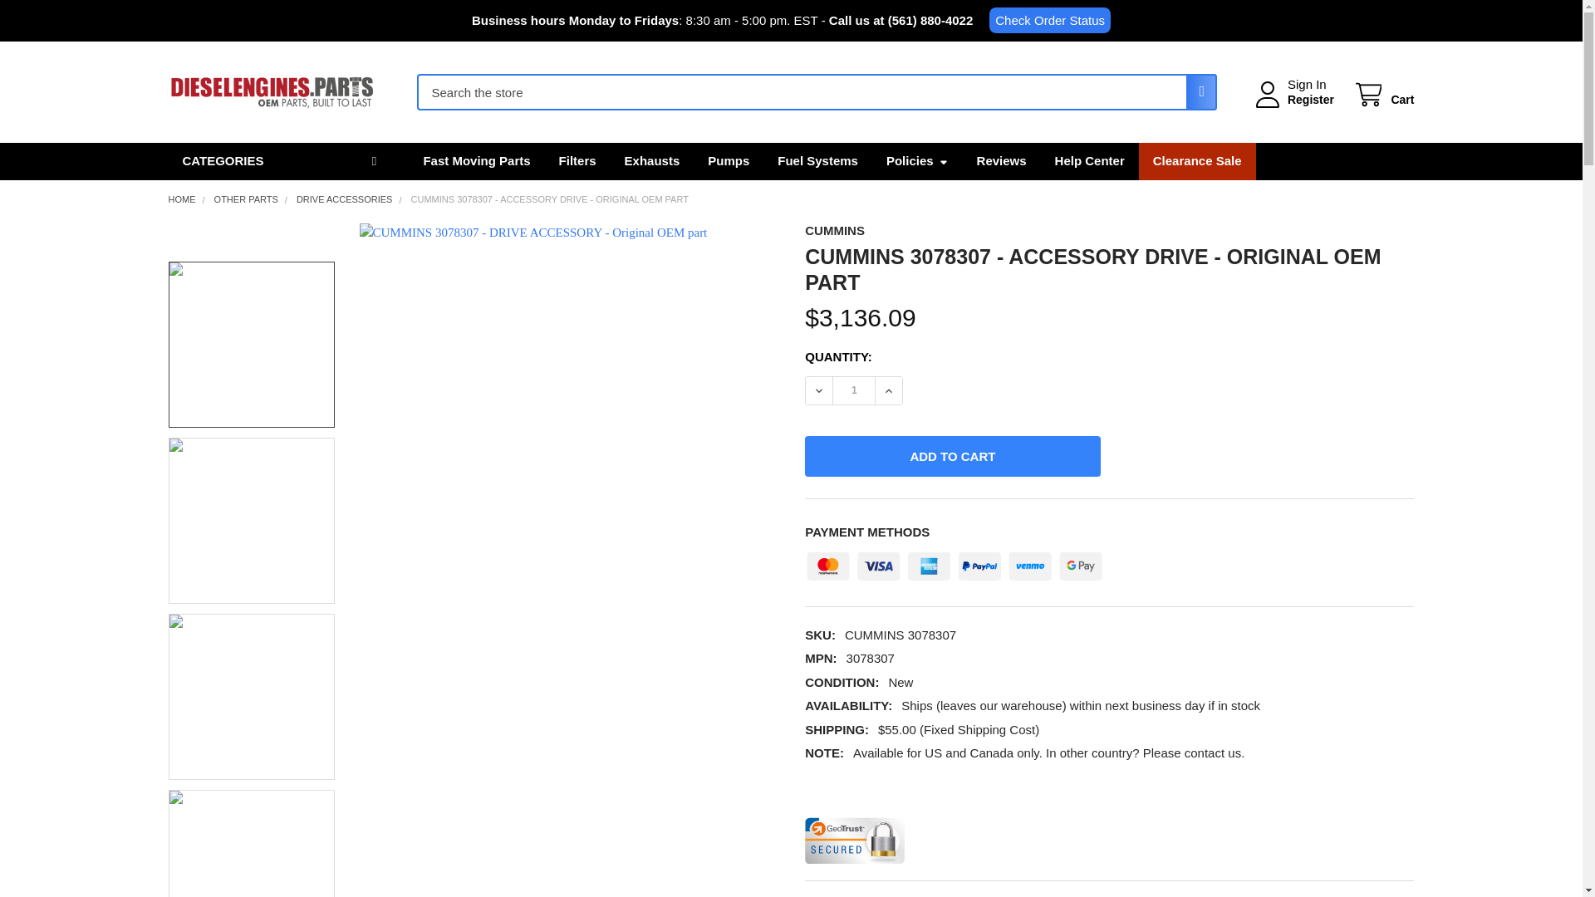 This screenshot has width=1595, height=897. What do you see at coordinates (1196, 91) in the screenshot?
I see `Search` at bounding box center [1196, 91].